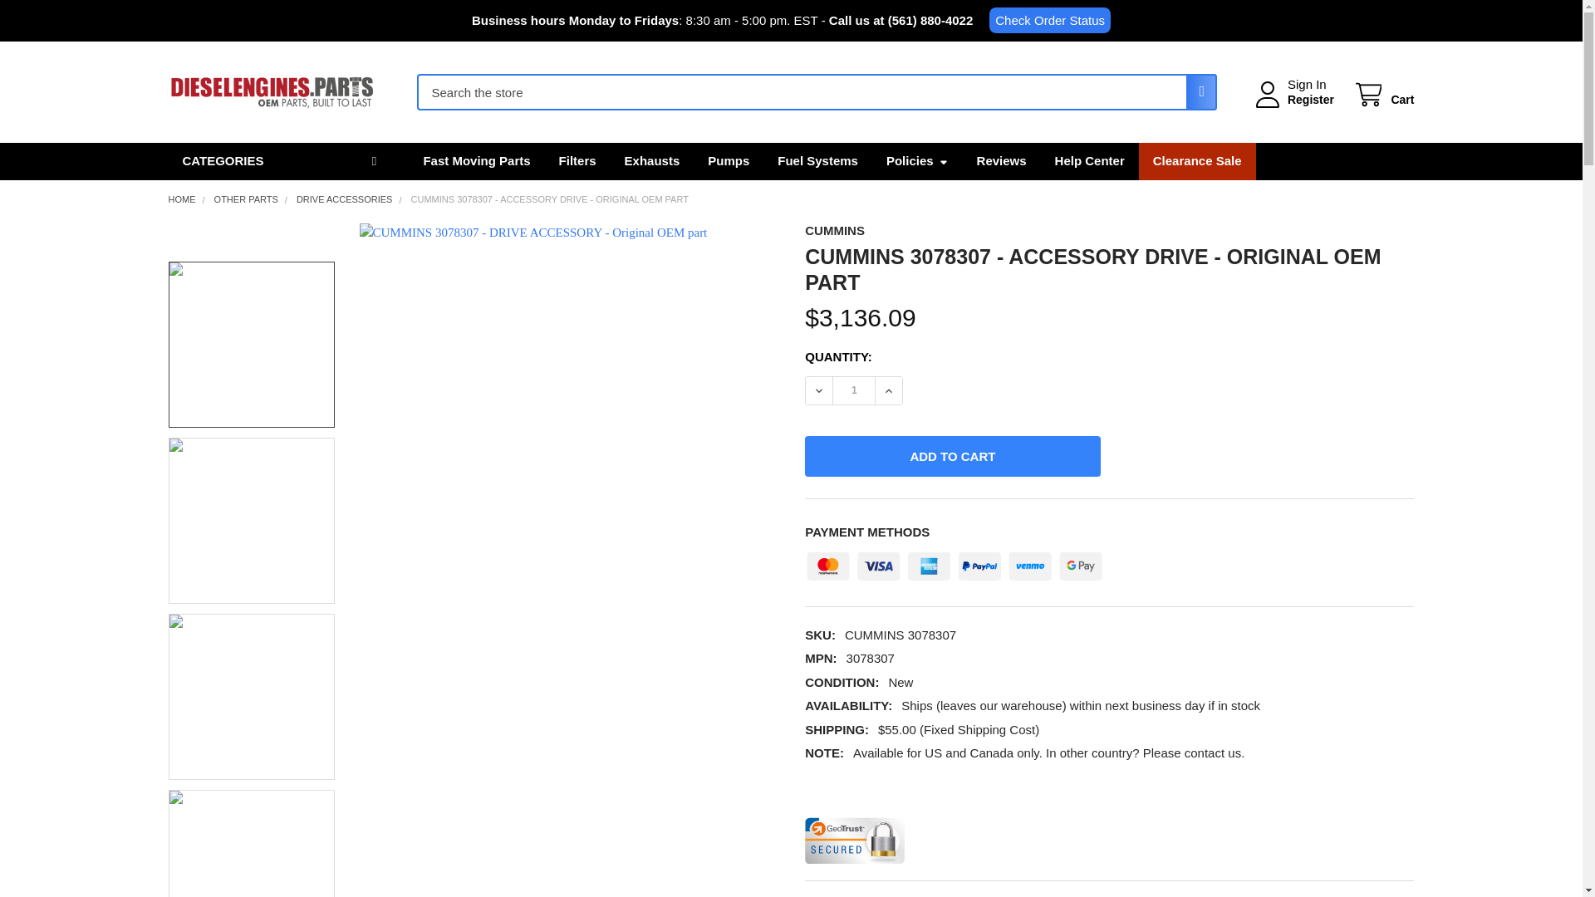 This screenshot has width=1595, height=897. What do you see at coordinates (1196, 91) in the screenshot?
I see `Search` at bounding box center [1196, 91].